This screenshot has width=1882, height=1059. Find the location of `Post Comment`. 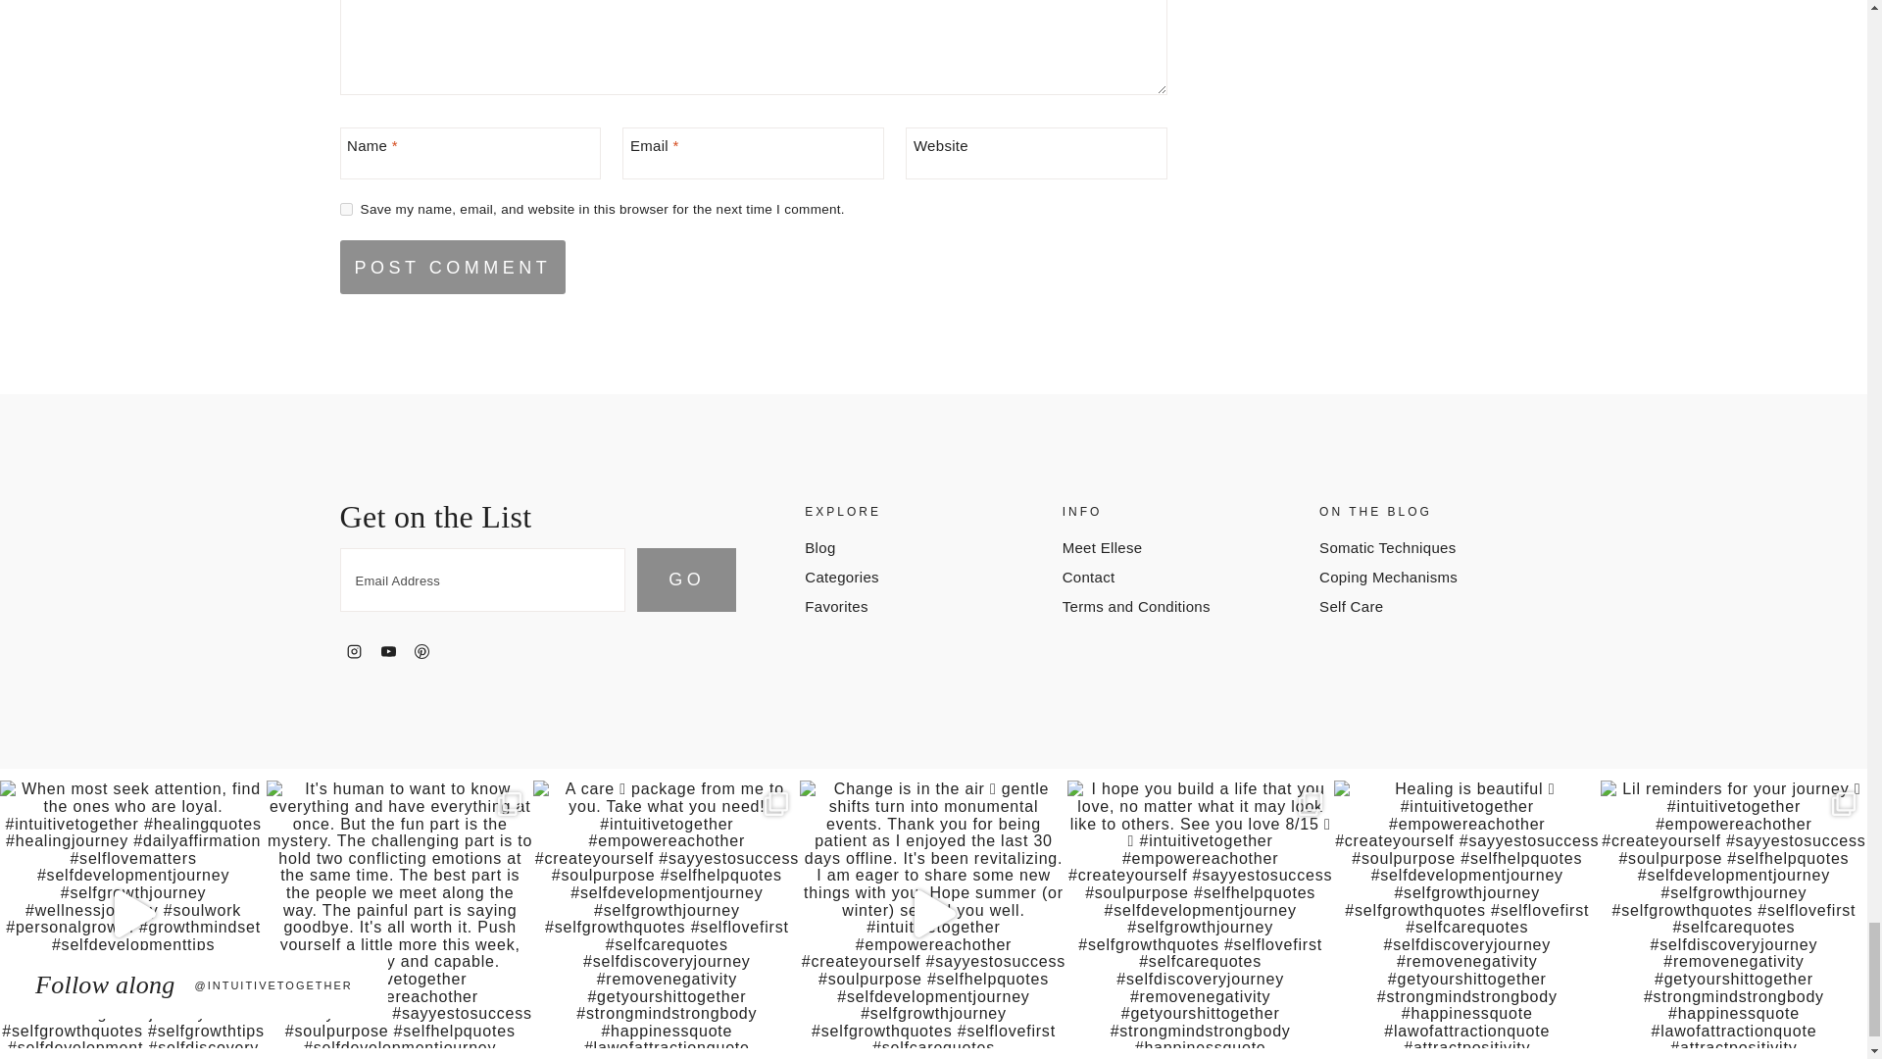

Post Comment is located at coordinates (452, 267).